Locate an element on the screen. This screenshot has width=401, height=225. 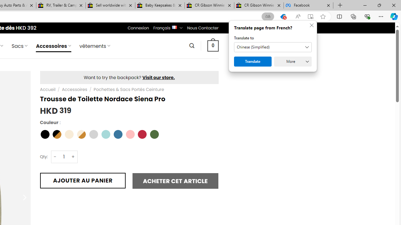
- is located at coordinates (55, 157).